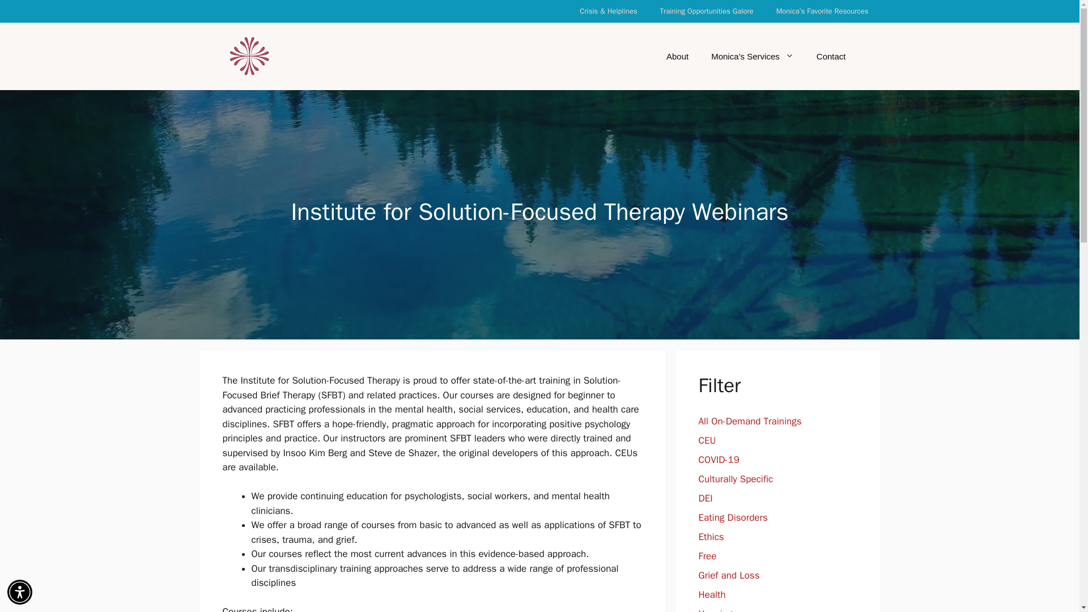 The height and width of the screenshot is (612, 1088). I want to click on CEU, so click(707, 440).